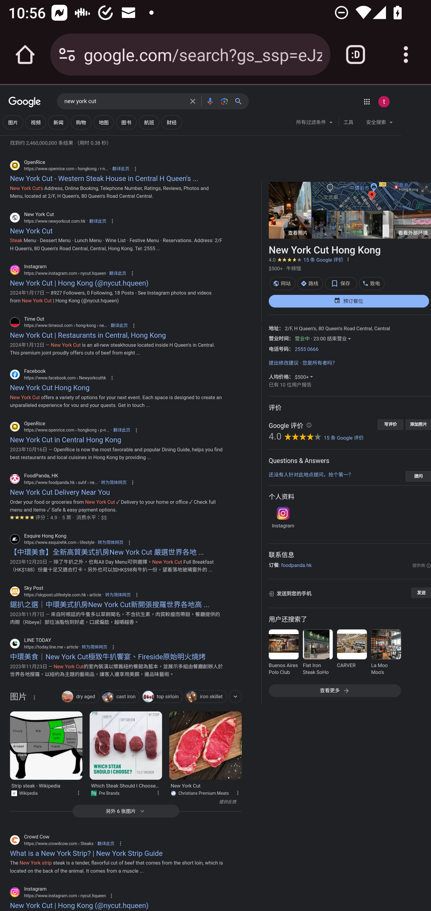 The height and width of the screenshot is (911, 431). What do you see at coordinates (80, 697) in the screenshot?
I see `dry aged` at bounding box center [80, 697].